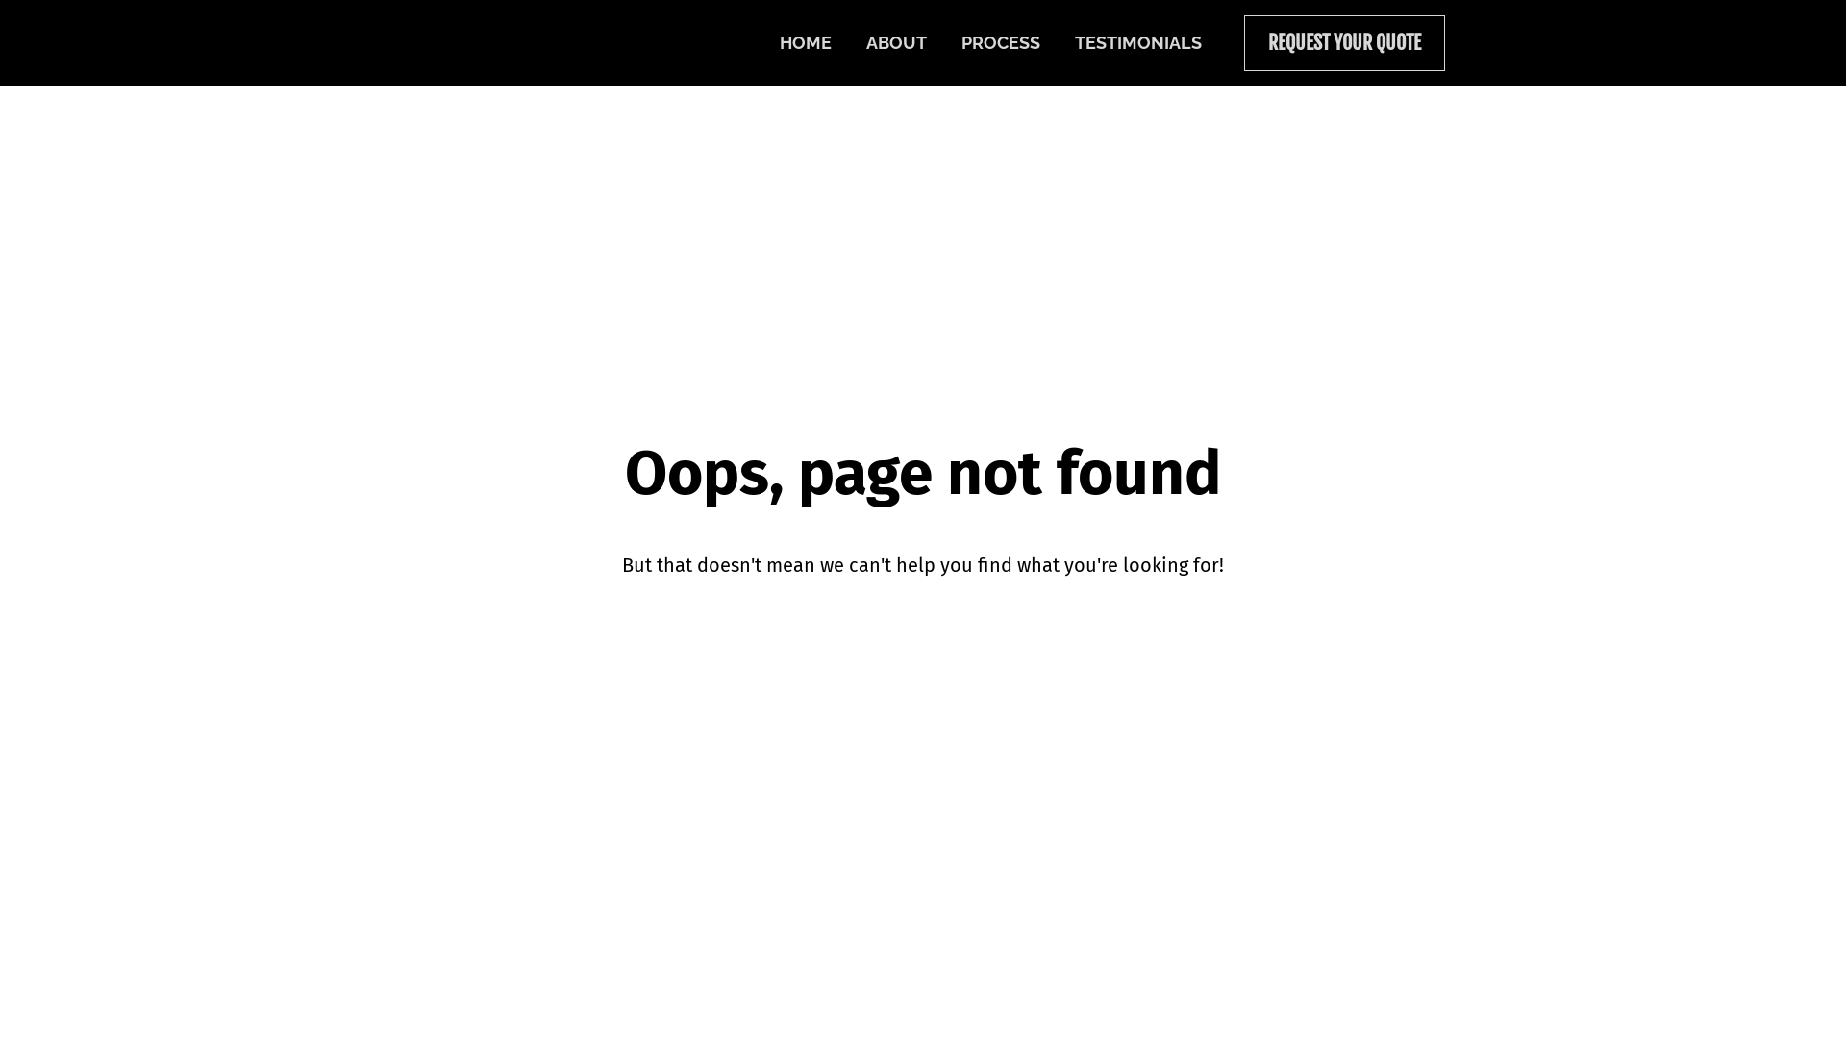 Image resolution: width=1846 pixels, height=1038 pixels. I want to click on TESTIMONIALS, so click(1138, 43).